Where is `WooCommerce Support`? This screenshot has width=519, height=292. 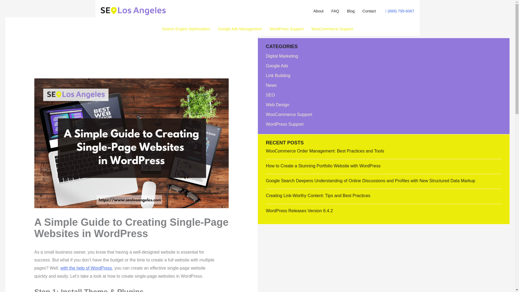 WooCommerce Support is located at coordinates (289, 114).